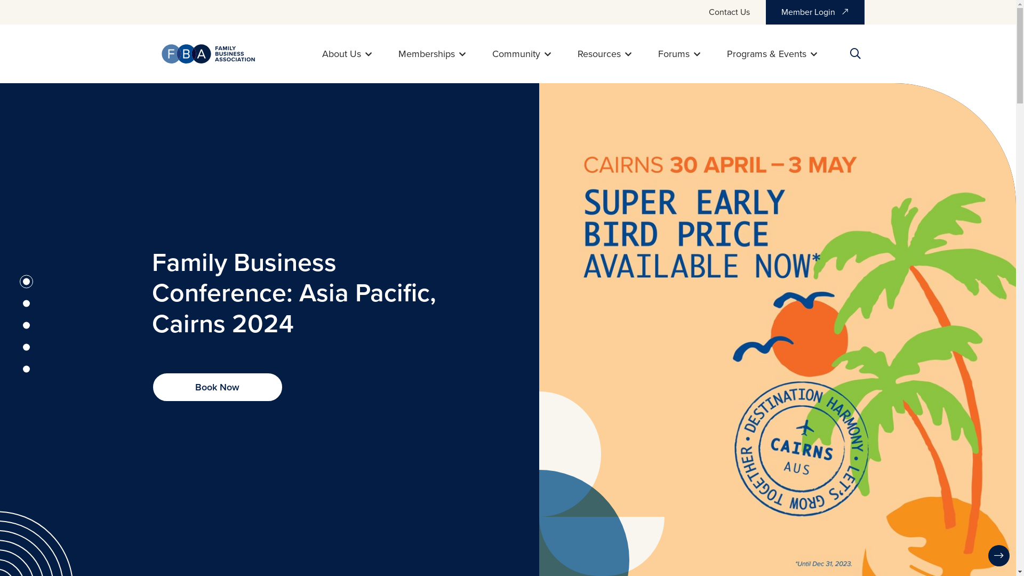  What do you see at coordinates (26, 325) in the screenshot?
I see `3` at bounding box center [26, 325].